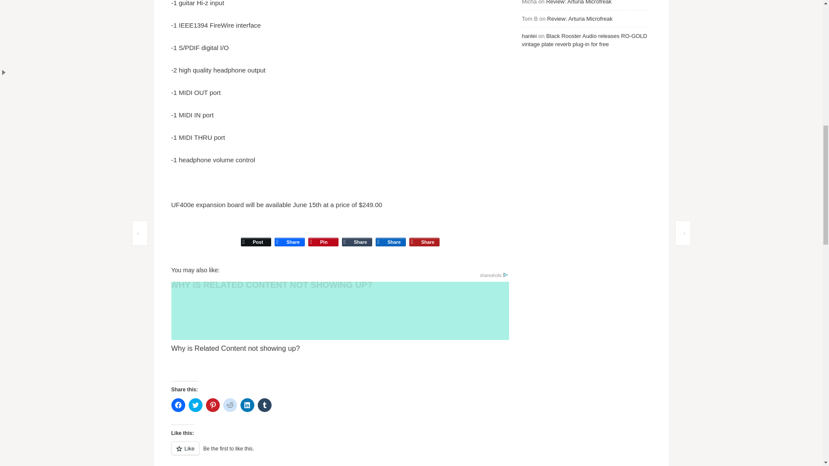 The image size is (829, 466). What do you see at coordinates (494, 275) in the screenshot?
I see `shareaholic` at bounding box center [494, 275].